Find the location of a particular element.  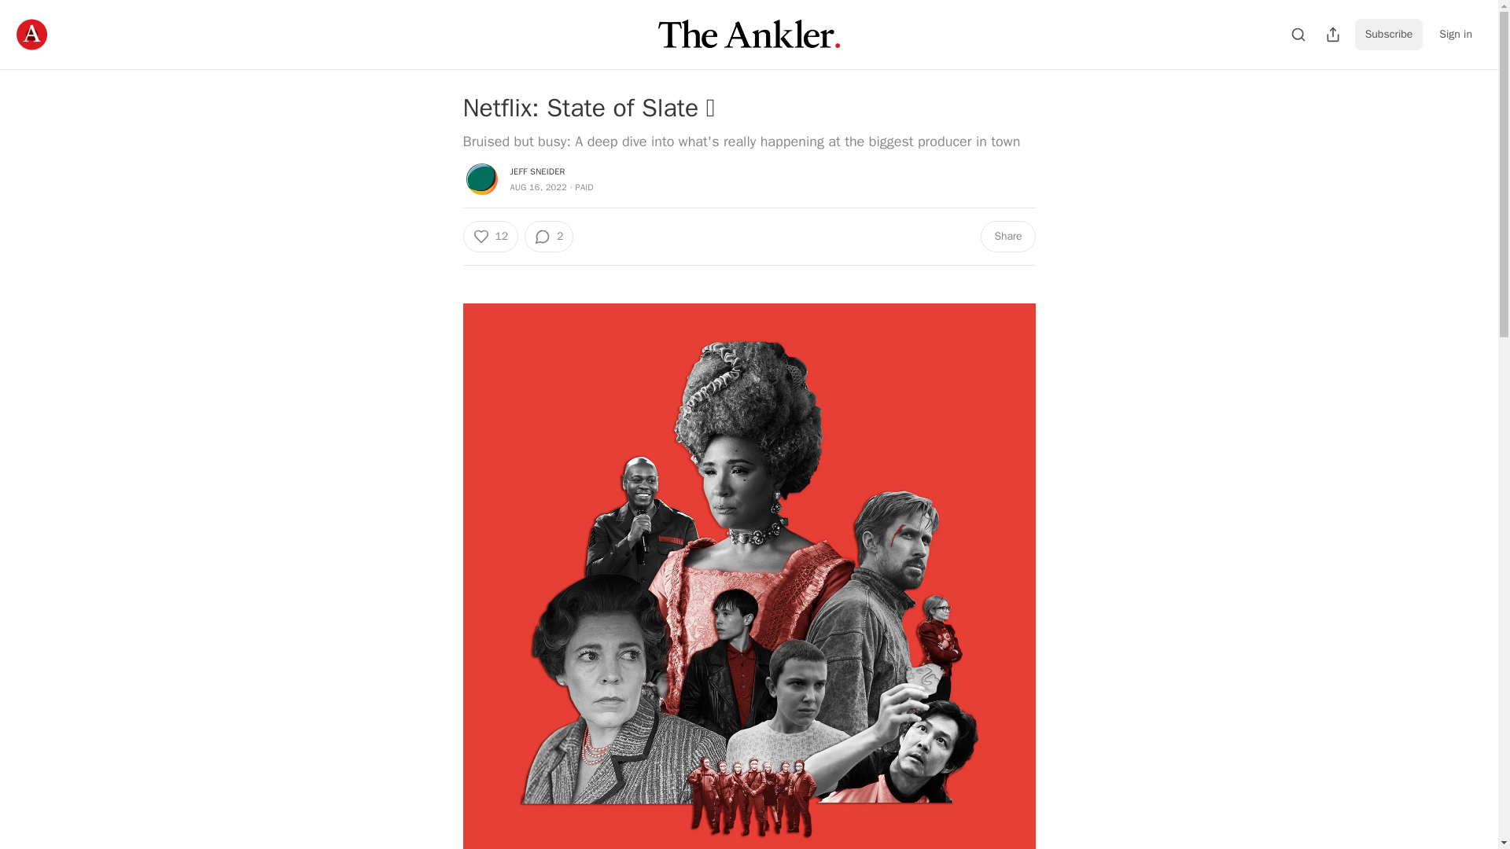

2 is located at coordinates (549, 236).